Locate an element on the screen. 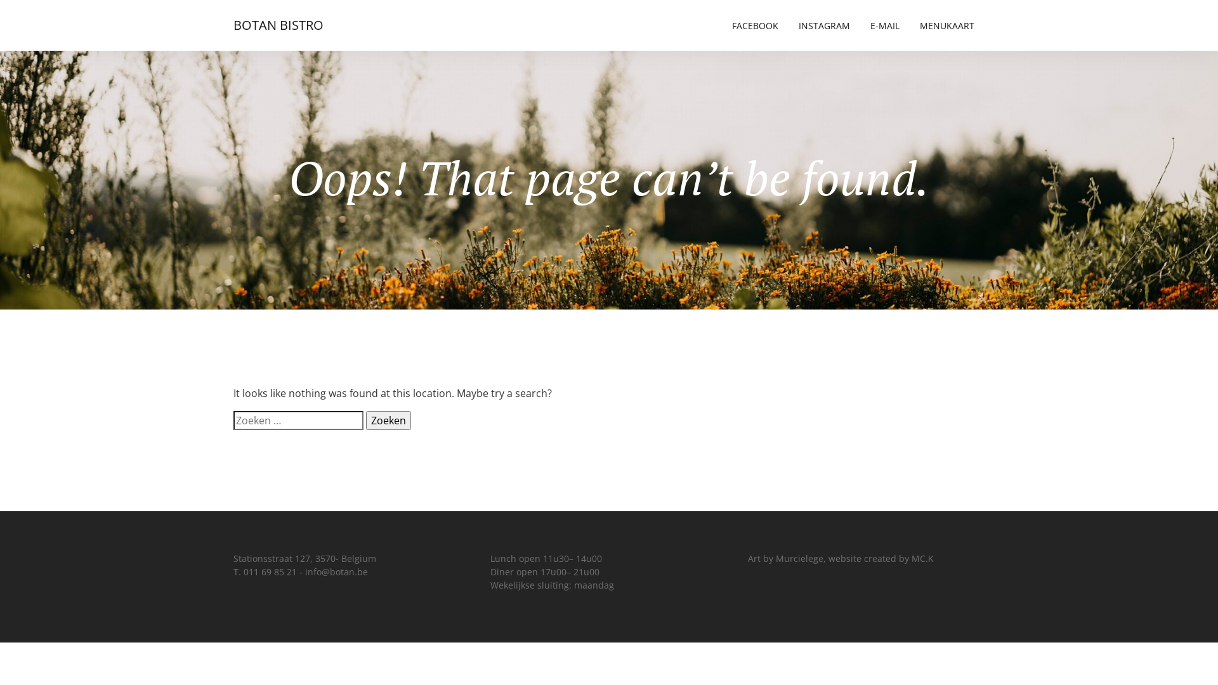 This screenshot has height=685, width=1218. Zoeken is located at coordinates (388, 421).